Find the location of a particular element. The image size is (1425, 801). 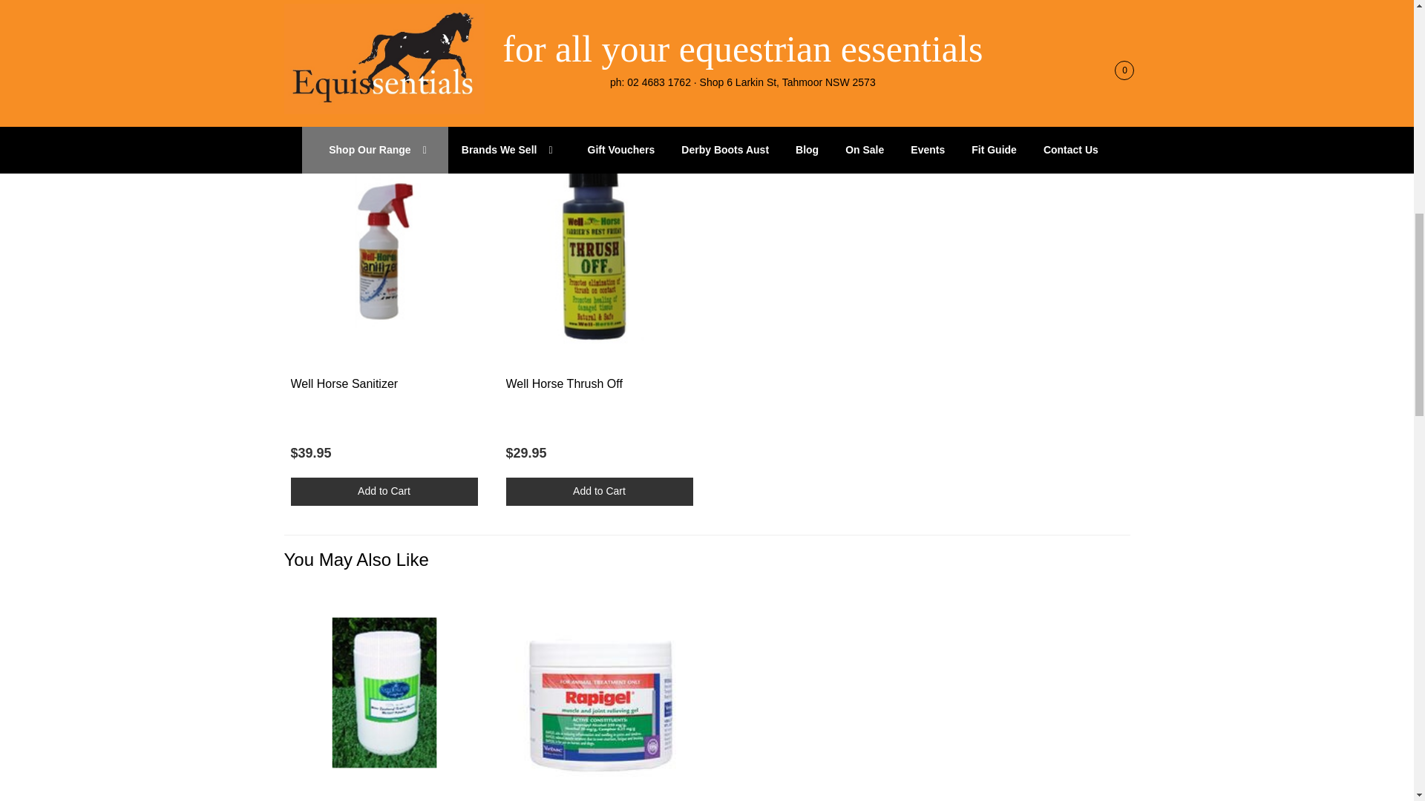

Well Horse Thrush Off is located at coordinates (564, 383).